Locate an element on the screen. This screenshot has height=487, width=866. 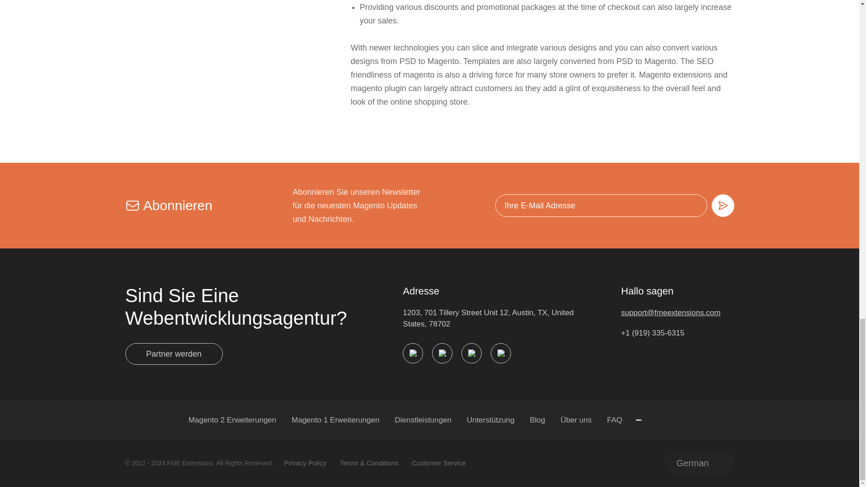
Dienstleistungen is located at coordinates (423, 420).